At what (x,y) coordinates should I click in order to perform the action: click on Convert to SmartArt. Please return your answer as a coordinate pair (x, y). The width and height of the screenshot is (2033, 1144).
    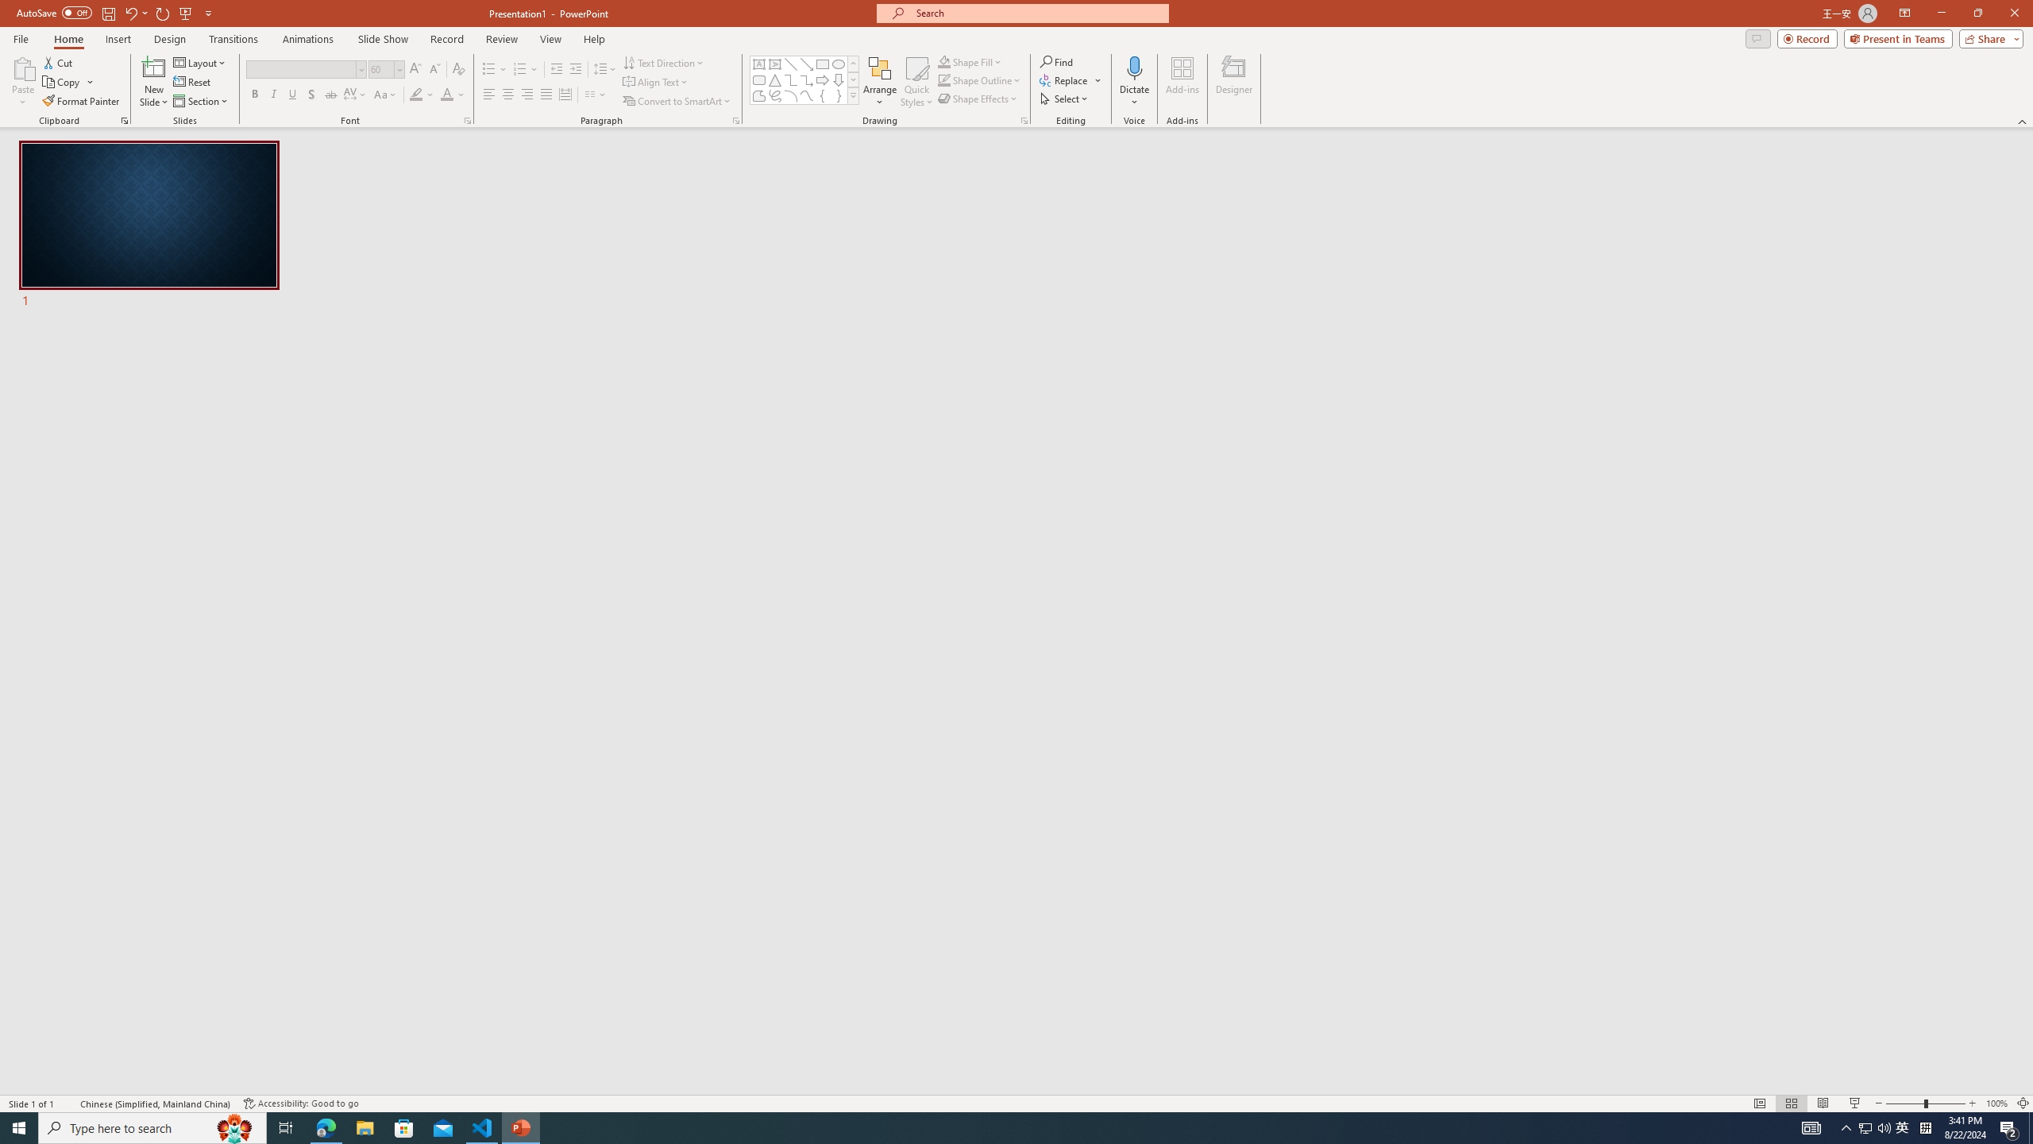
    Looking at the image, I should click on (677, 102).